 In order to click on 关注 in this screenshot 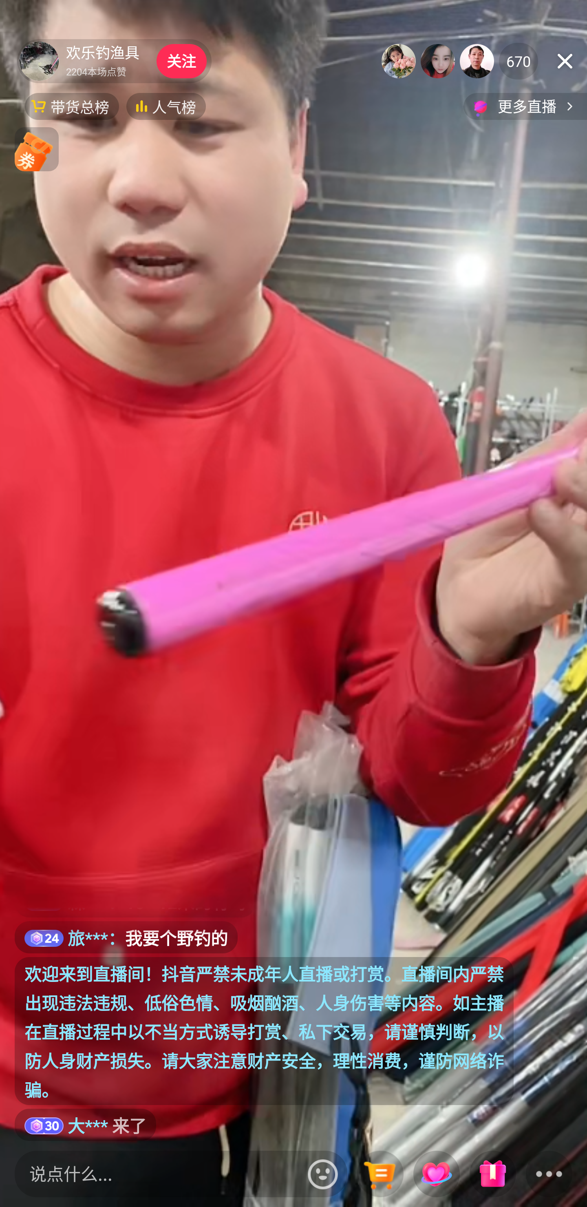, I will do `click(181, 61)`.